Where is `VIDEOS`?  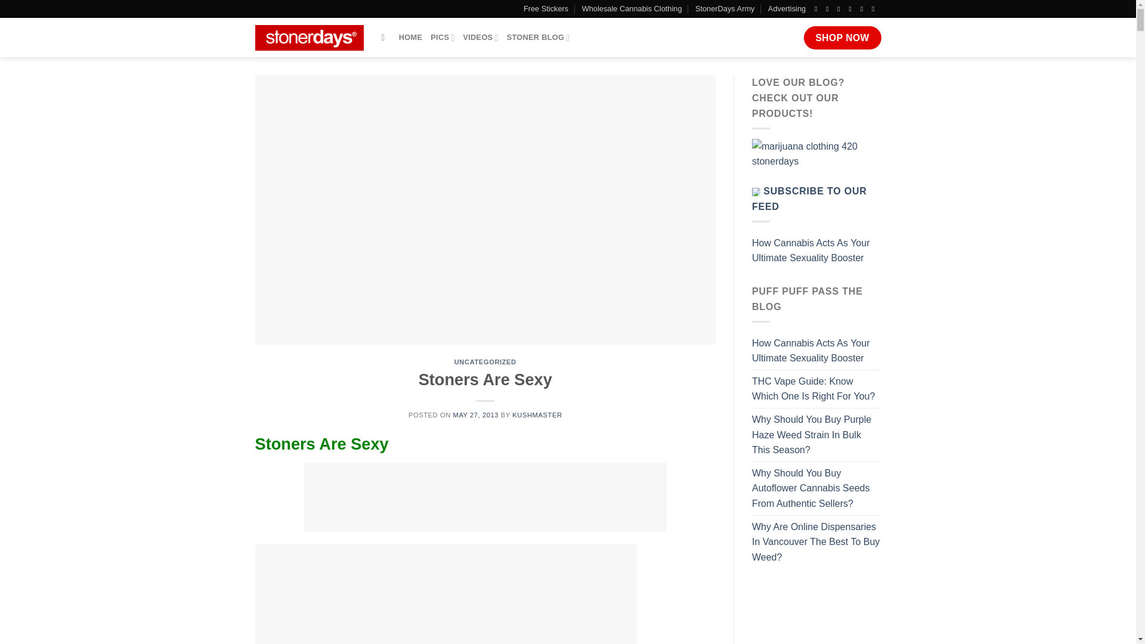 VIDEOS is located at coordinates (480, 38).